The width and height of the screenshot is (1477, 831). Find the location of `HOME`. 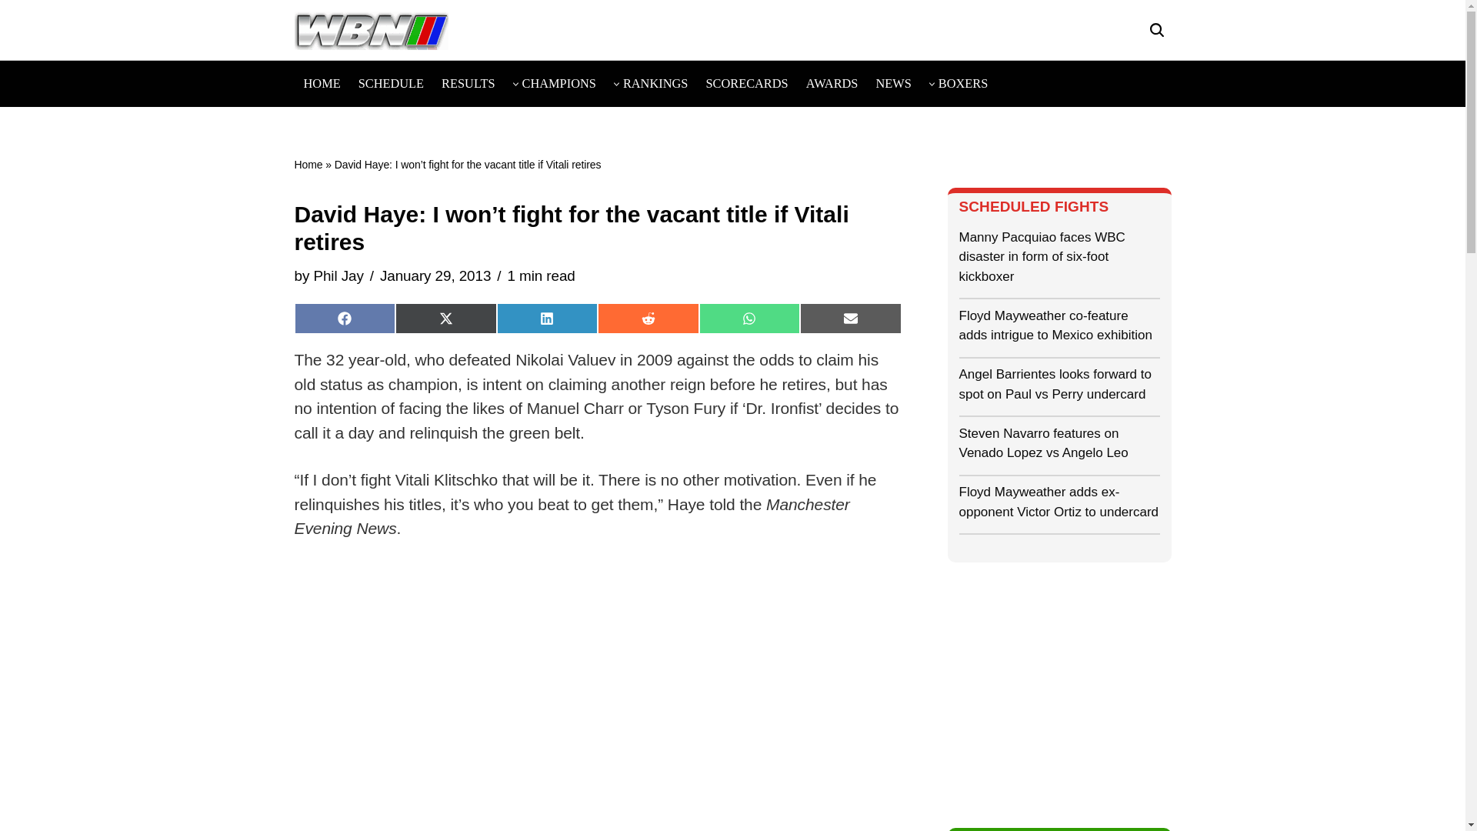

HOME is located at coordinates (321, 83).